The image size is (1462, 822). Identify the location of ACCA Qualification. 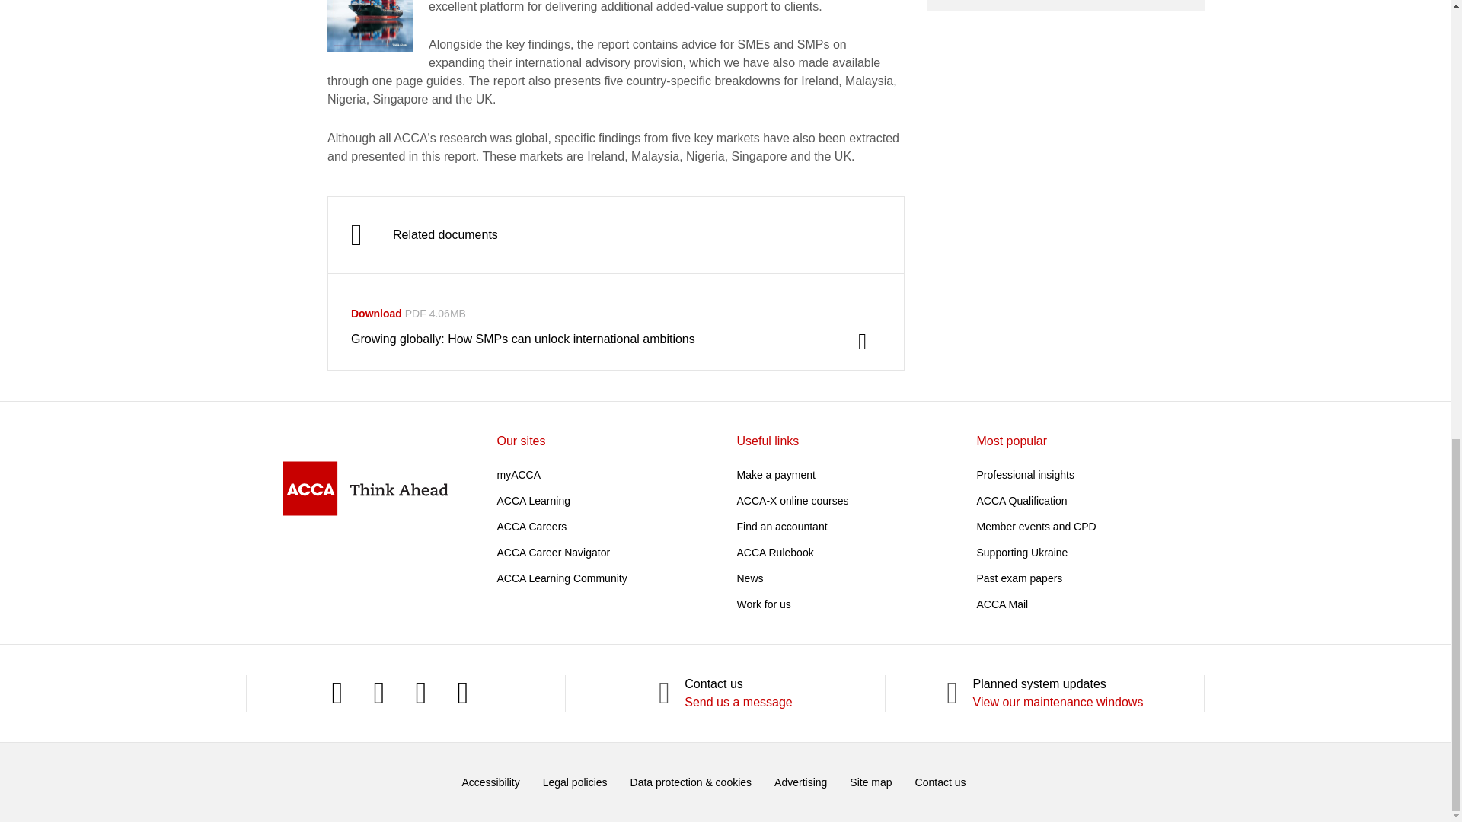
(1022, 501).